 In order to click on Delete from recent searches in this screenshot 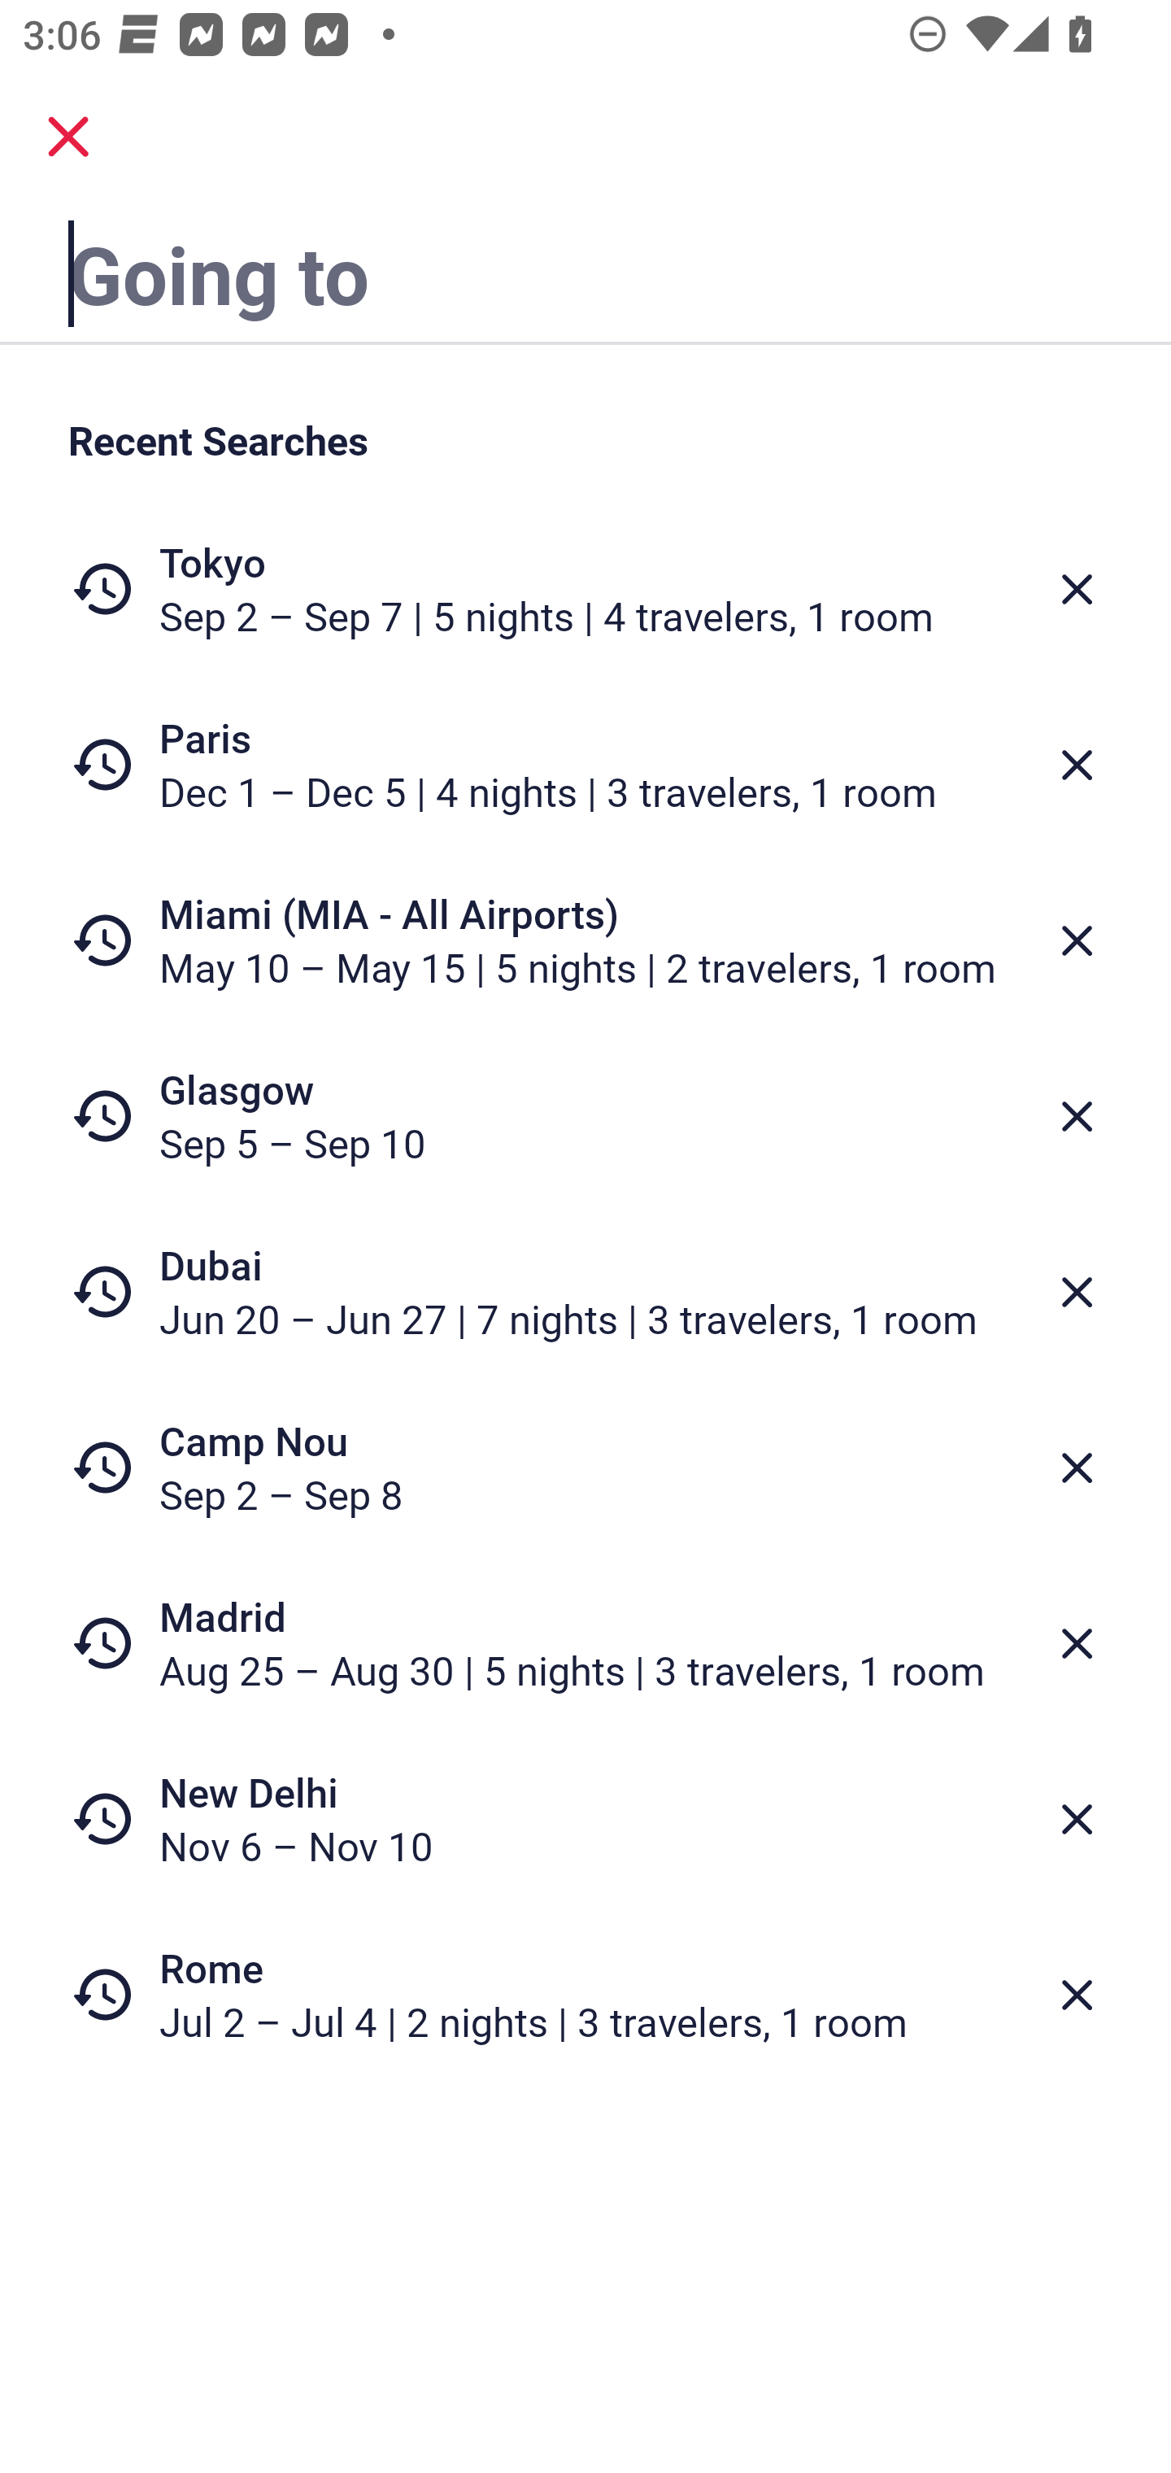, I will do `click(1077, 1819)`.